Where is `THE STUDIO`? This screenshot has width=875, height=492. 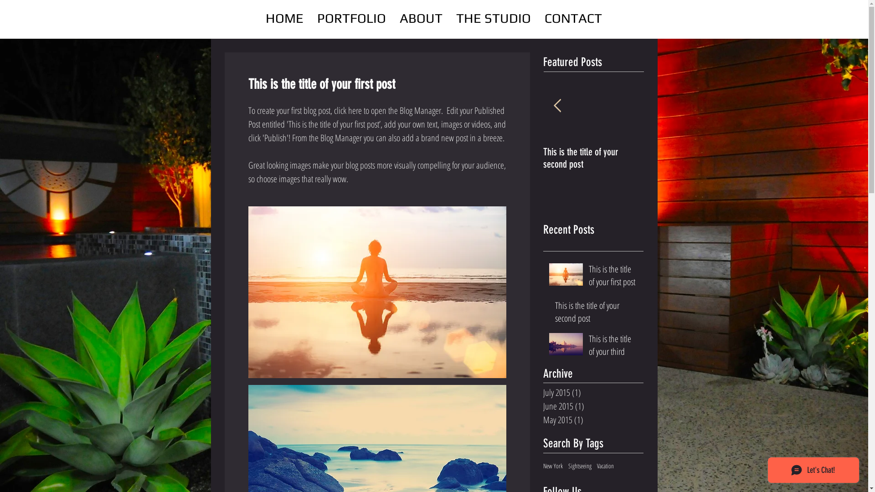
THE STUDIO is located at coordinates (494, 18).